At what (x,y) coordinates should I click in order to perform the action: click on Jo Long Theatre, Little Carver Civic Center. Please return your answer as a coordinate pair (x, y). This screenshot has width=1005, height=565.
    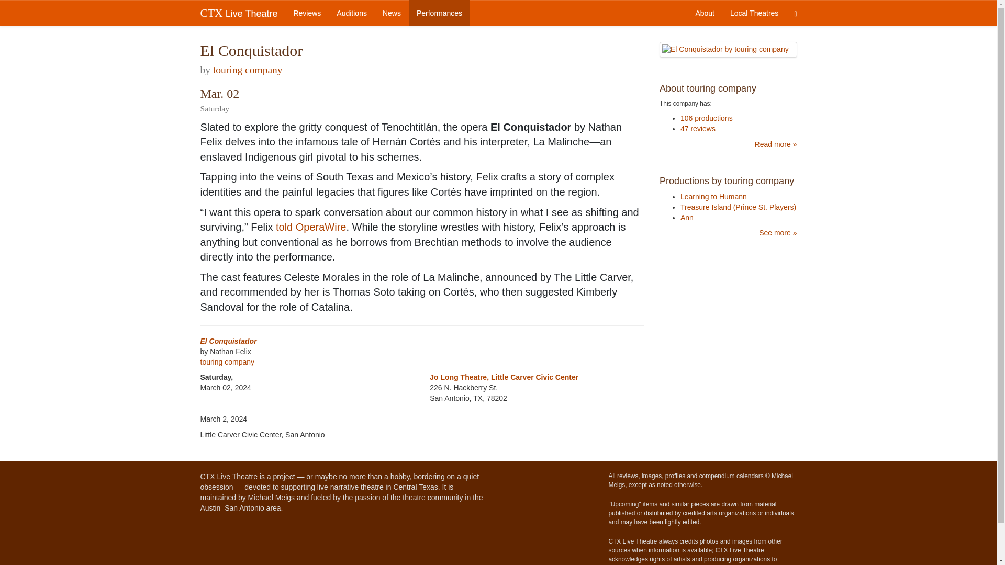
    Looking at the image, I should click on (504, 377).